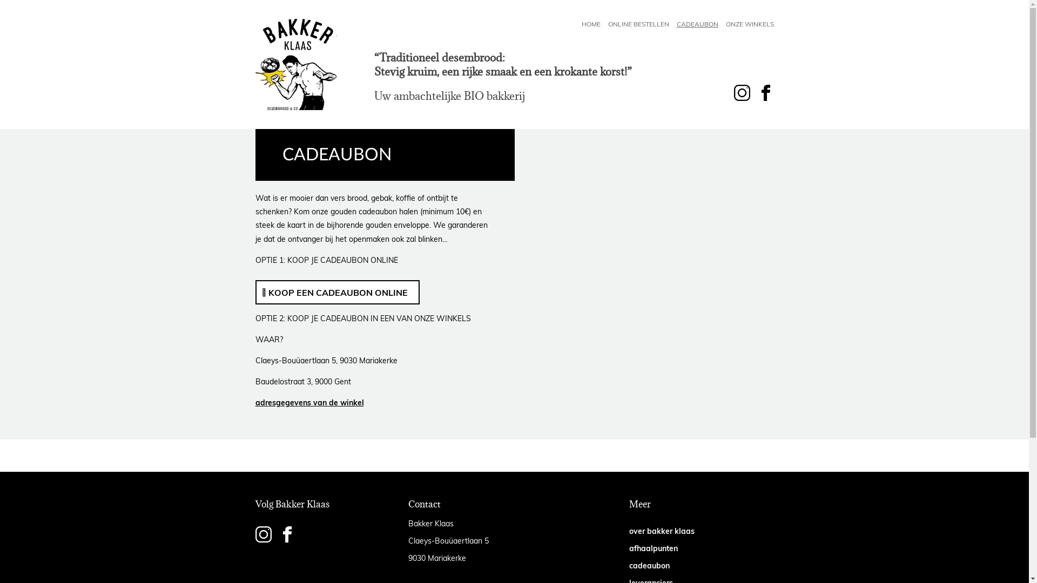 The height and width of the screenshot is (583, 1037). I want to click on KOOP EEN CADEAUBON ONLINE, so click(337, 293).